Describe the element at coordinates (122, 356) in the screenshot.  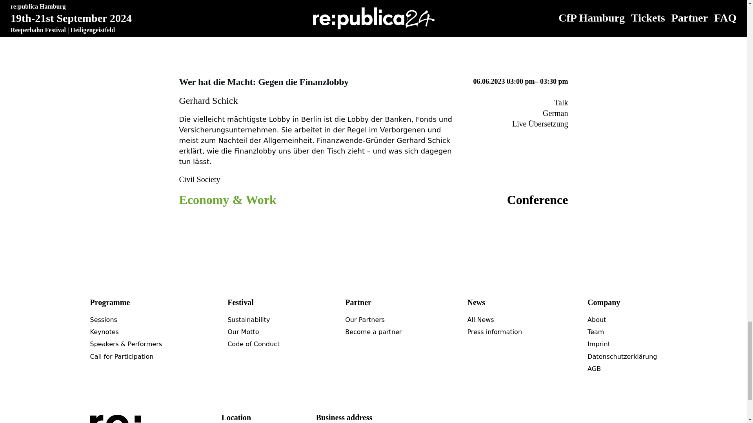
I see `Call for Participation` at that location.